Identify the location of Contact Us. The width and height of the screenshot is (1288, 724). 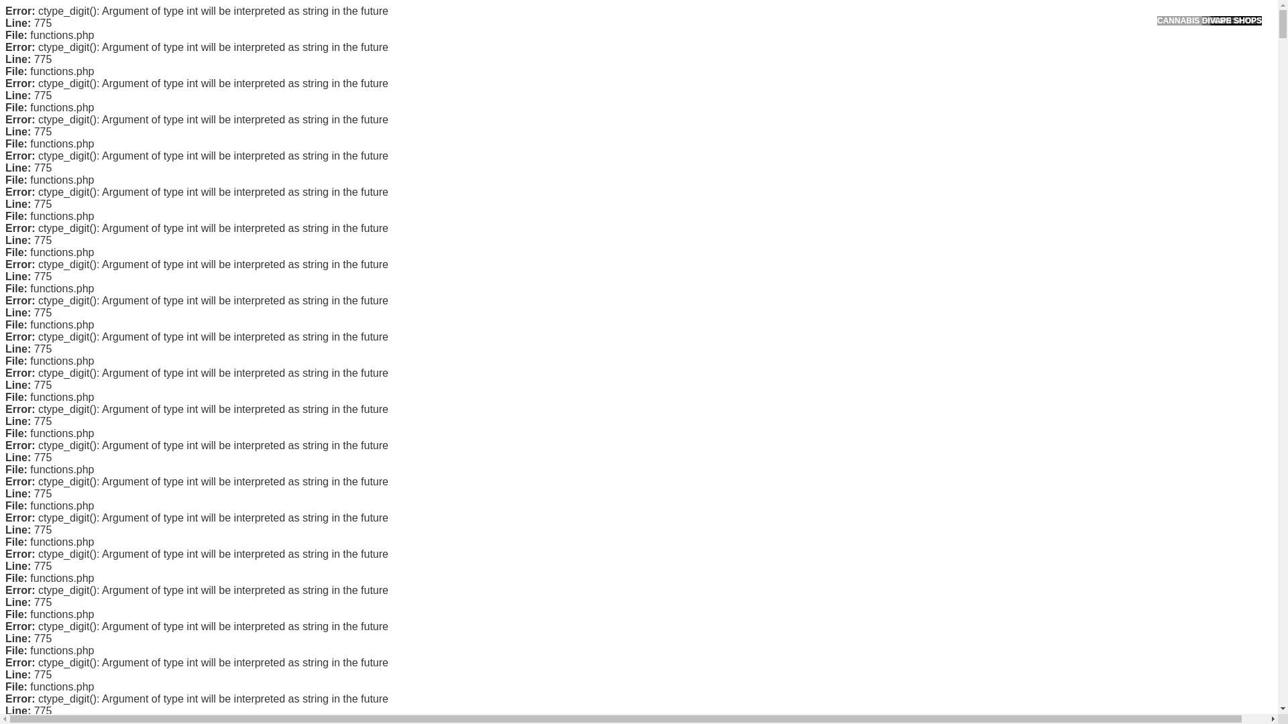
(877, 228).